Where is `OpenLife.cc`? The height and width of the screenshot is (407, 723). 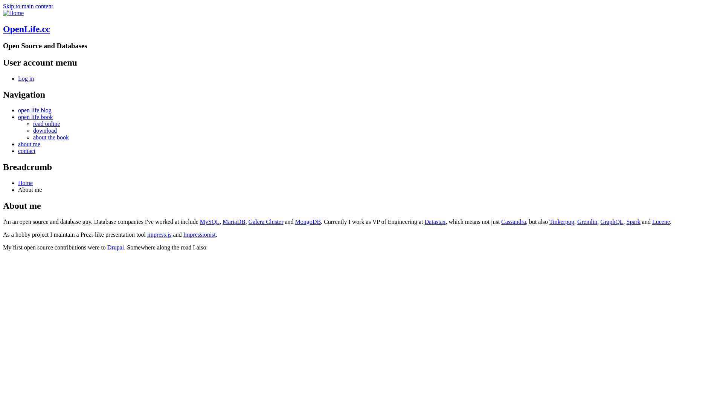 OpenLife.cc is located at coordinates (26, 29).